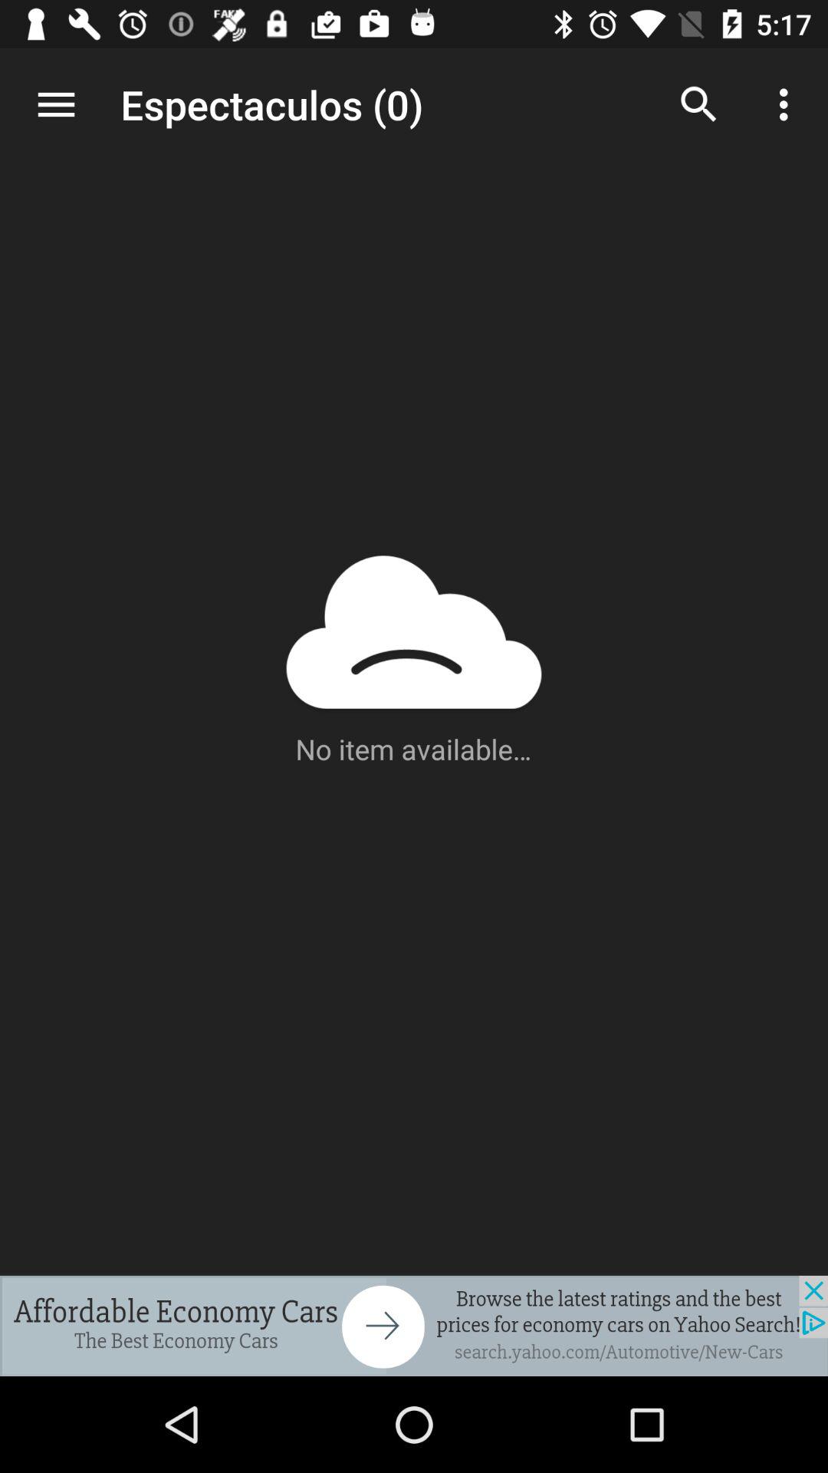 The height and width of the screenshot is (1473, 828). What do you see at coordinates (414, 1326) in the screenshot?
I see `opens advertisement` at bounding box center [414, 1326].